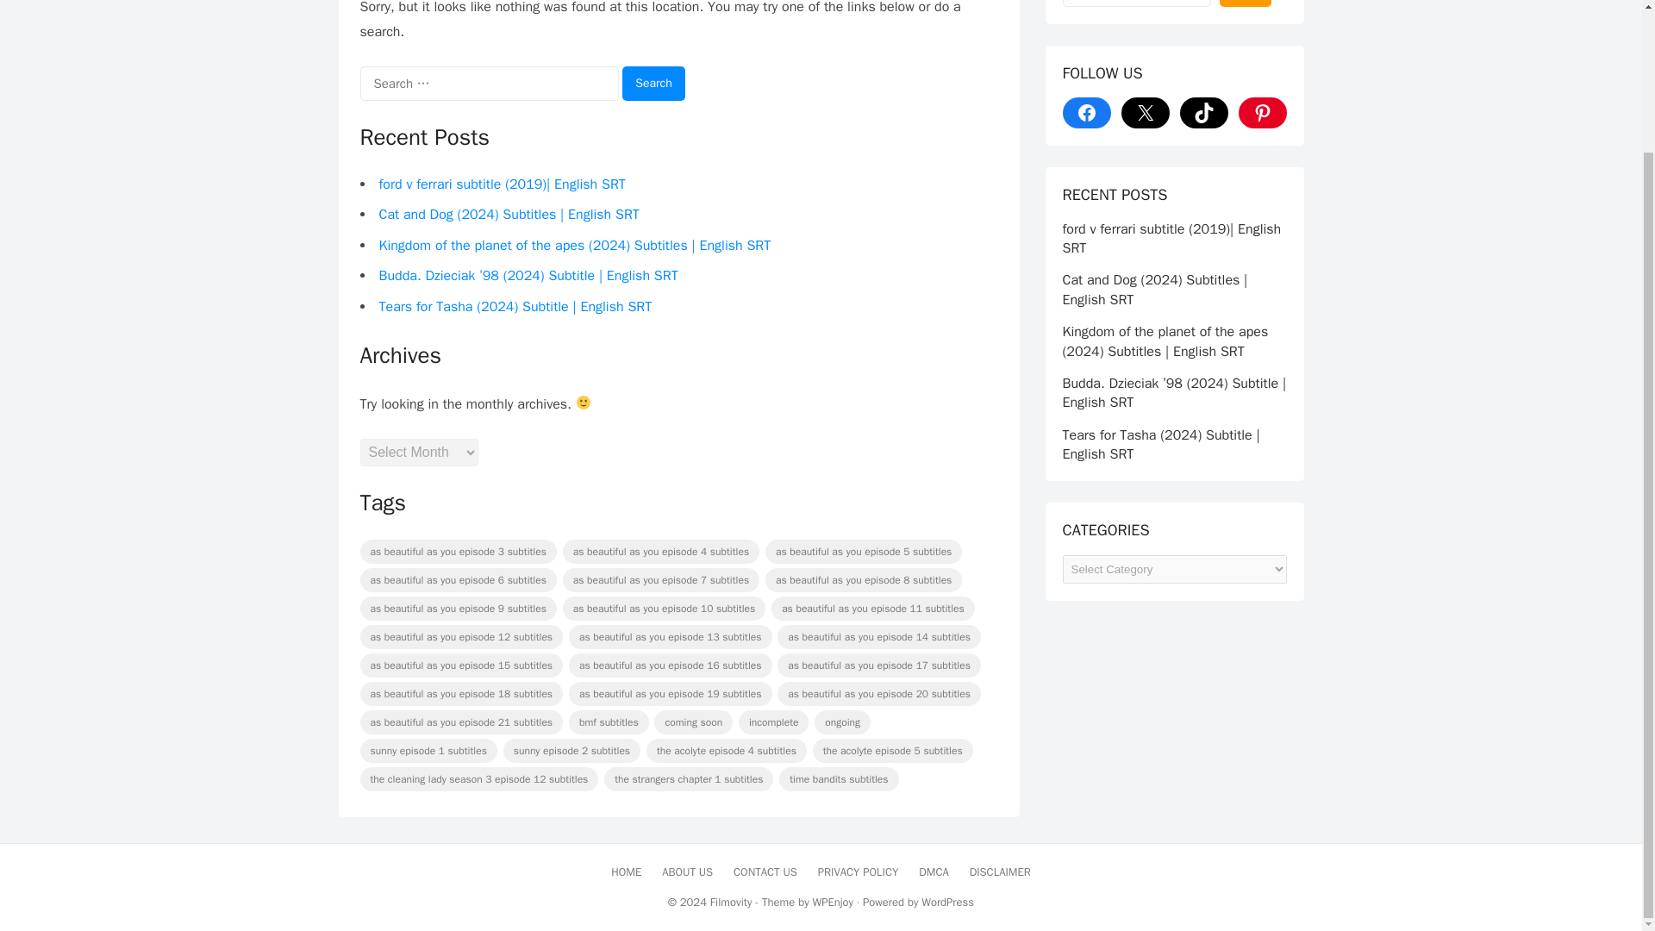  What do you see at coordinates (872, 609) in the screenshot?
I see `as beautiful as you episode 11 subtitles` at bounding box center [872, 609].